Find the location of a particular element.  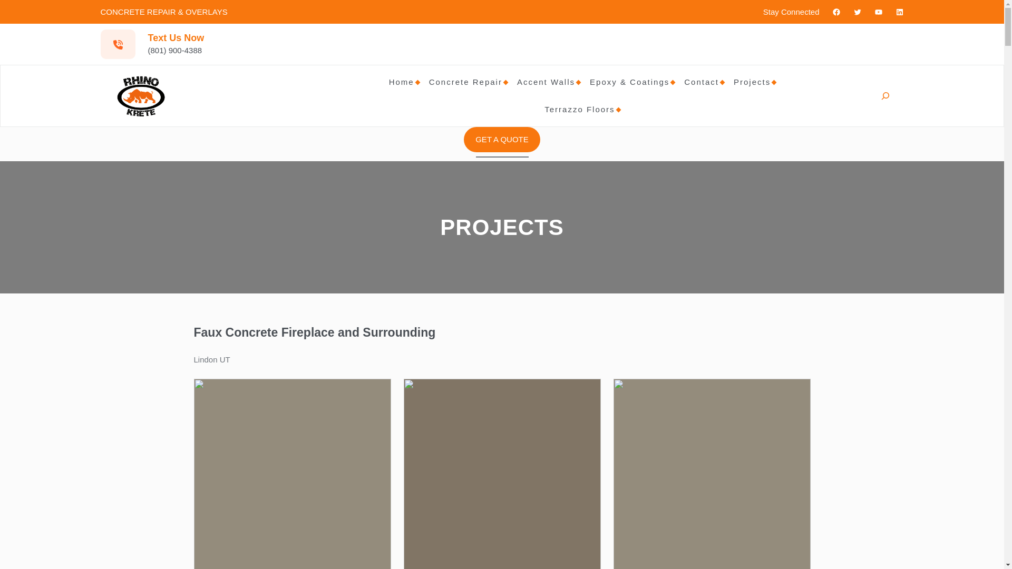

Facebook is located at coordinates (836, 12).